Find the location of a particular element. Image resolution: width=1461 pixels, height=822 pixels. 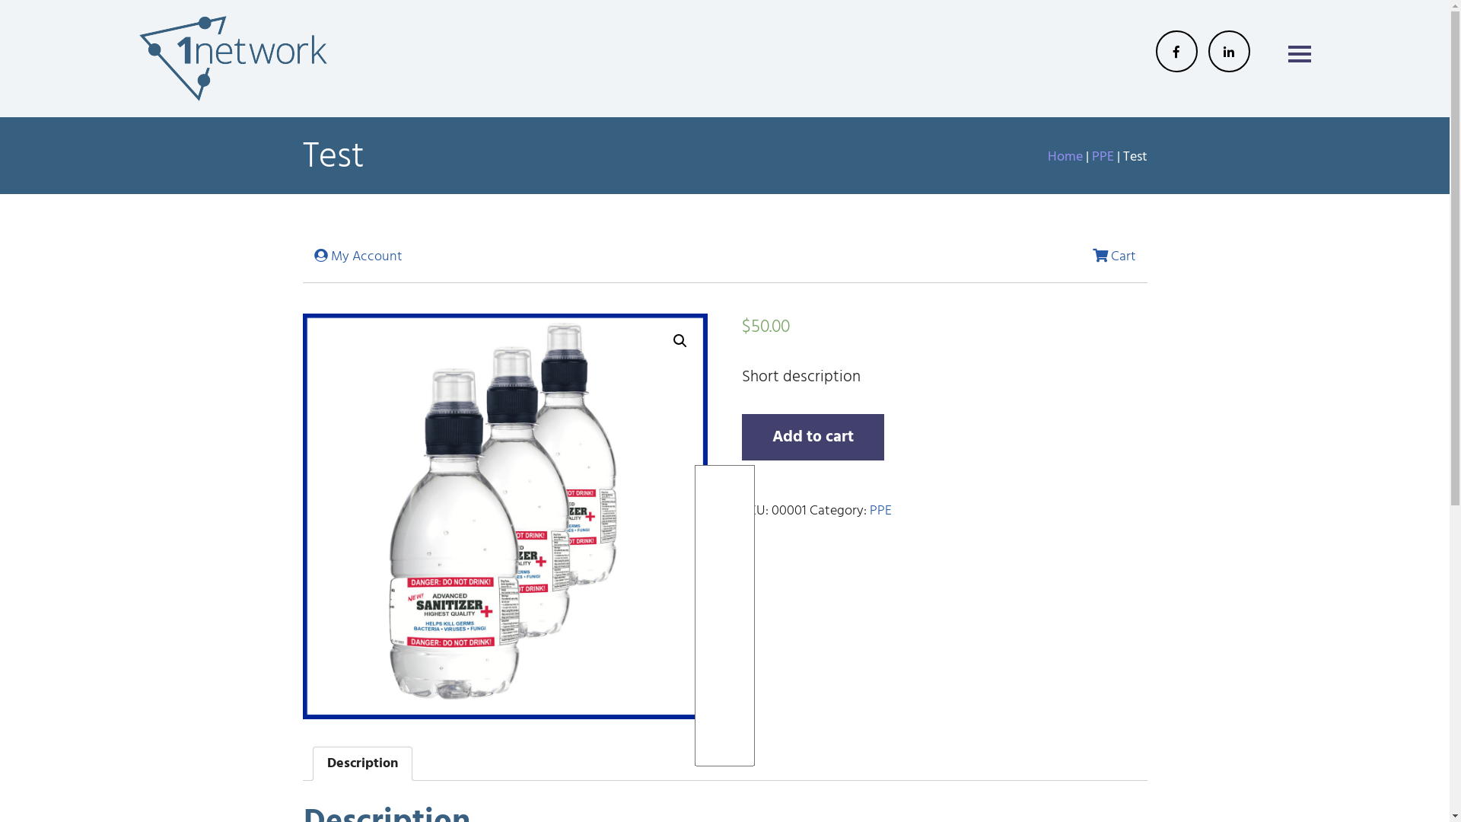

Home is located at coordinates (1065, 157).